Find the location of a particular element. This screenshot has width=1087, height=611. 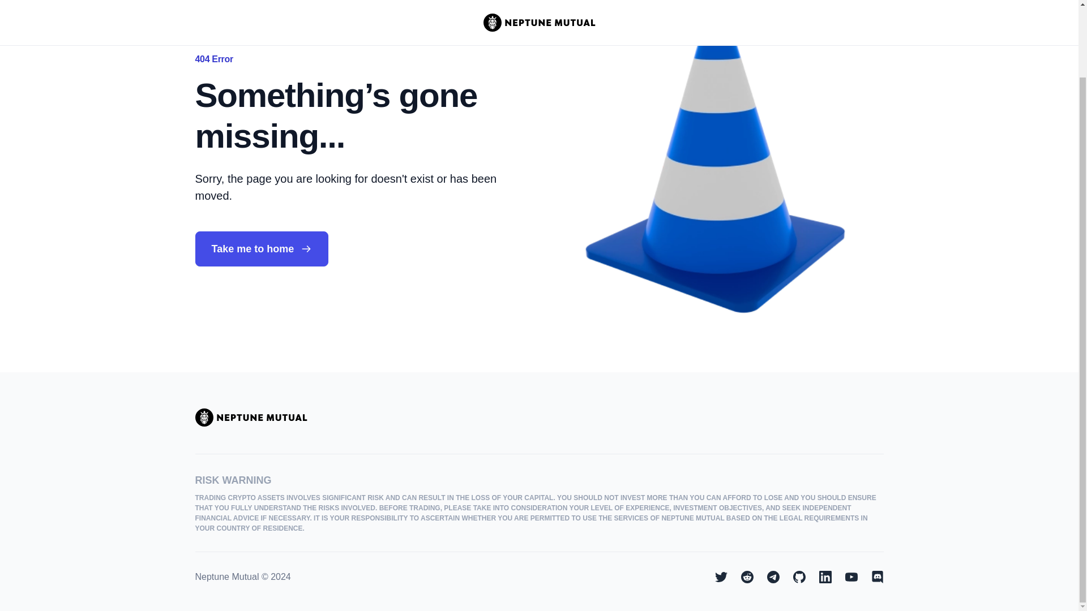

github is located at coordinates (798, 577).